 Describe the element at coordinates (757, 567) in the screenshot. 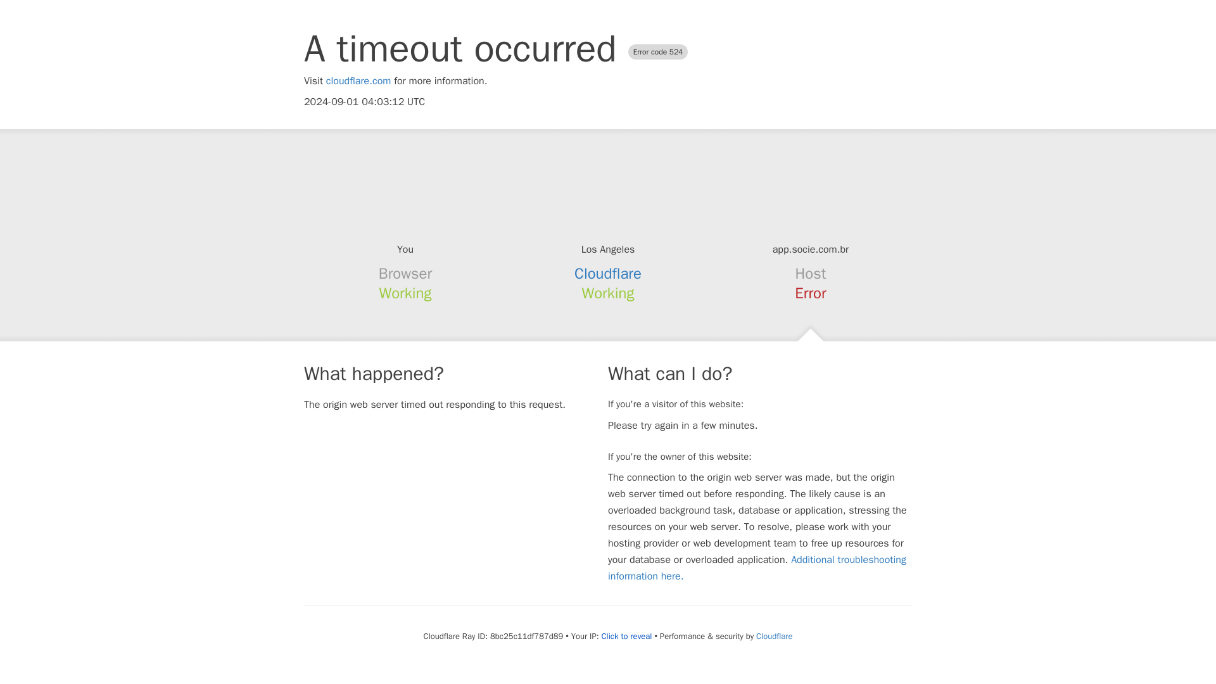

I see `Additional troubleshooting information here.` at that location.